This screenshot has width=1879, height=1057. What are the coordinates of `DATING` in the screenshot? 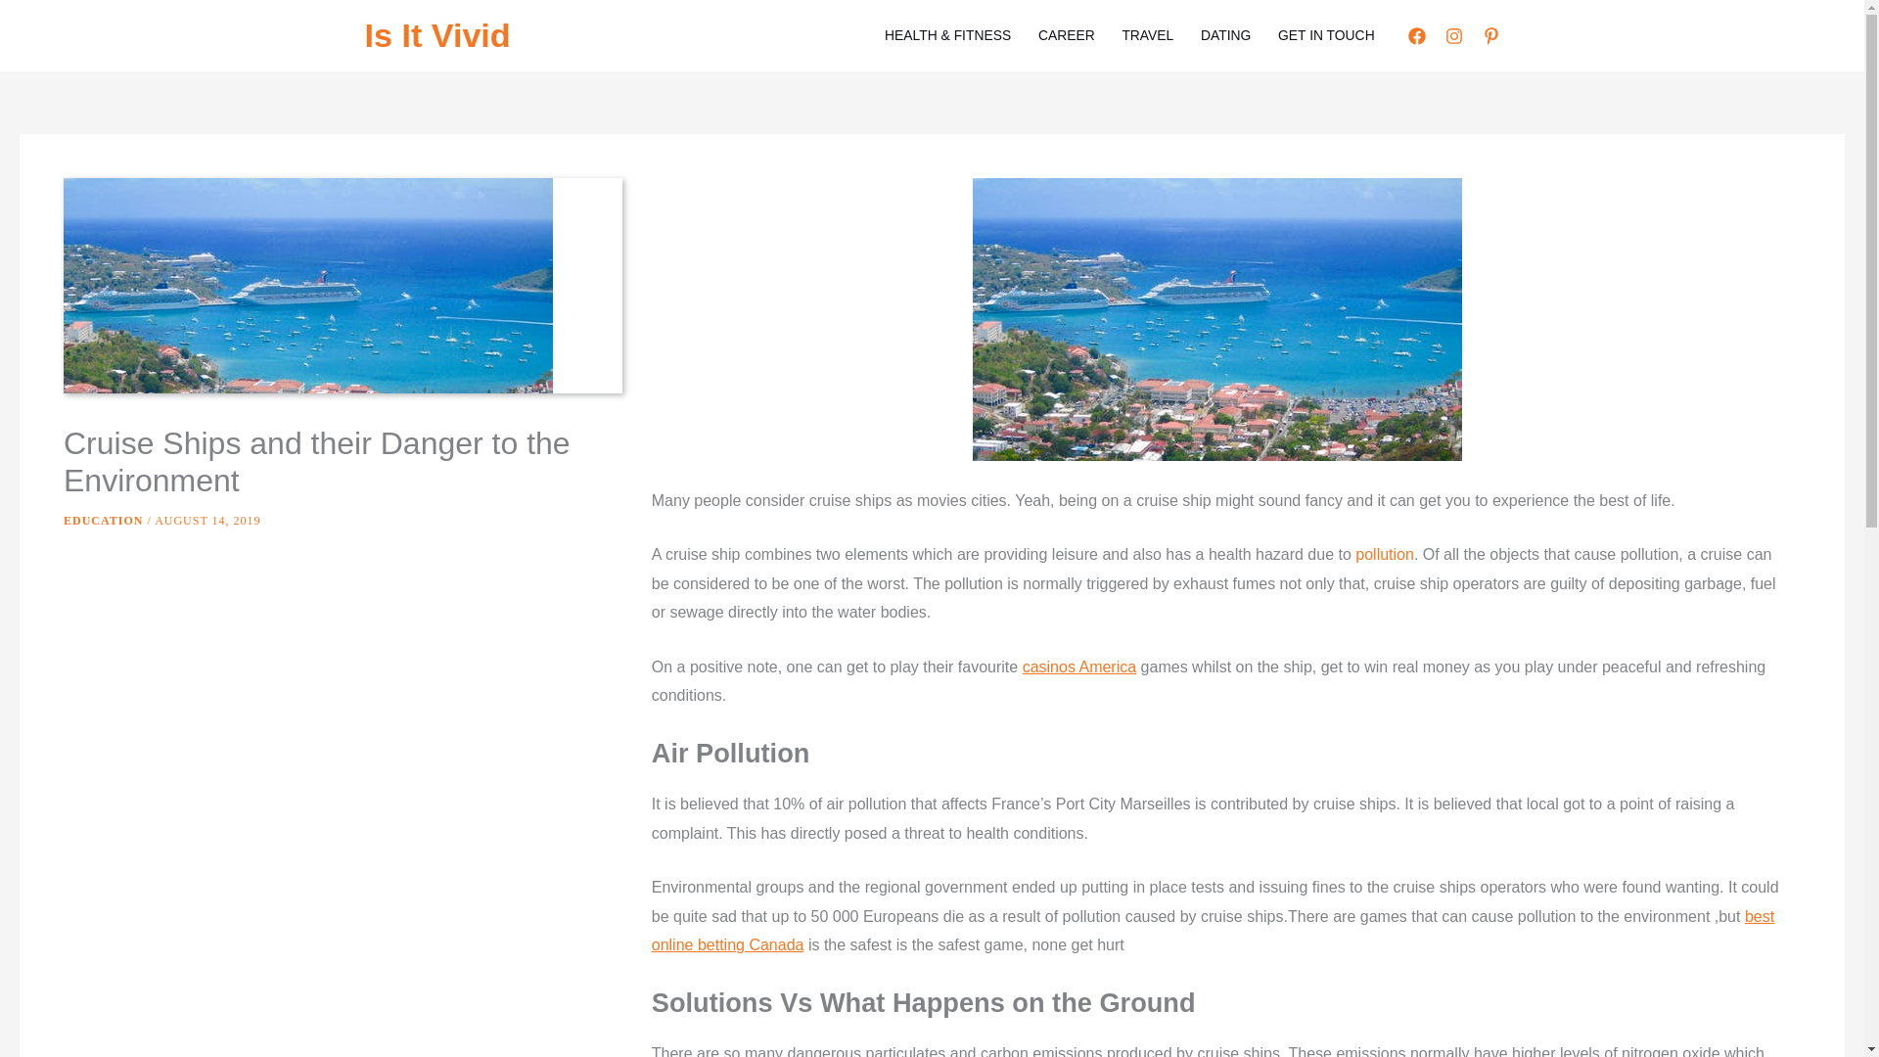 It's located at (1225, 35).